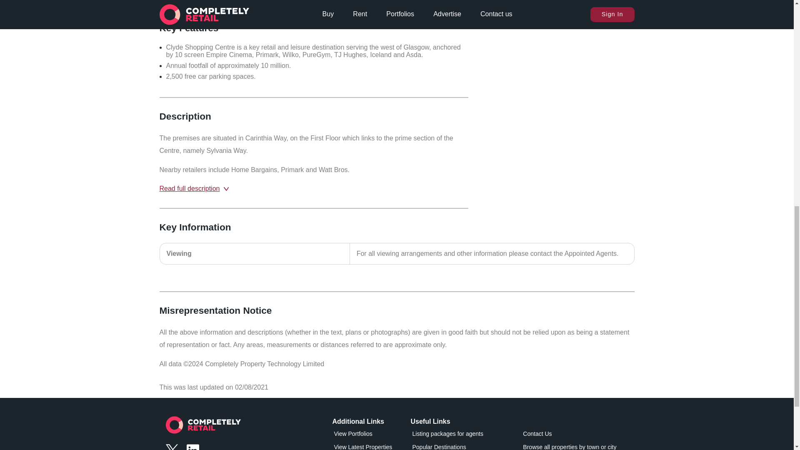 The width and height of the screenshot is (800, 450). What do you see at coordinates (569, 447) in the screenshot?
I see `Browse all properties by town or city` at bounding box center [569, 447].